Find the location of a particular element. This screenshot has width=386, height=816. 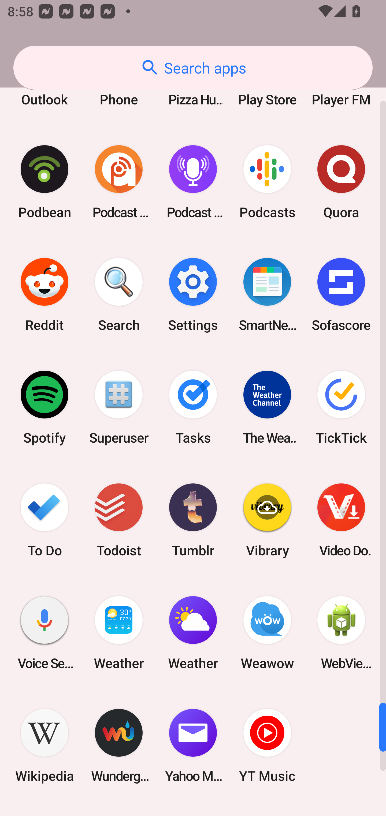

Video Downloader & Ace Player is located at coordinates (341, 520).